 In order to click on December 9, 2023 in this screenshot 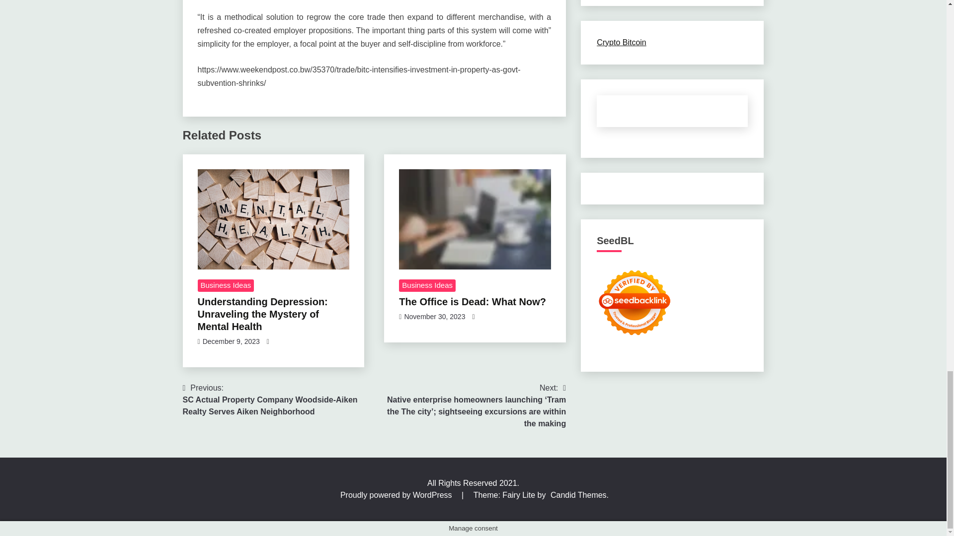, I will do `click(231, 341)`.